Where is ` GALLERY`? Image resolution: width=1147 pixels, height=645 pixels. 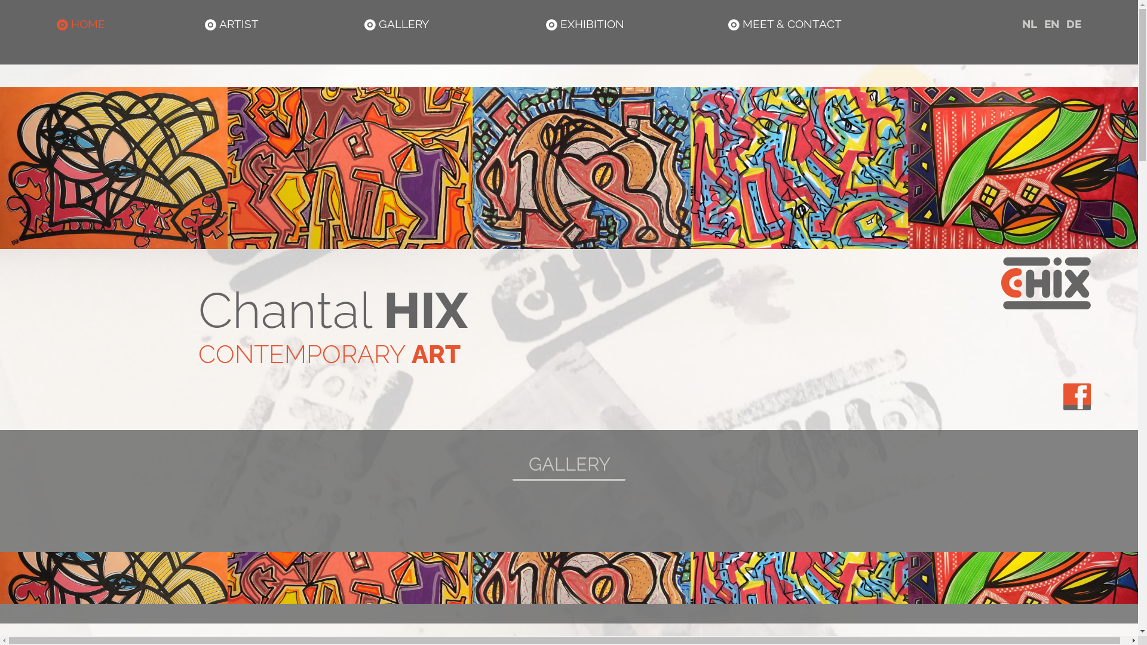
 GALLERY is located at coordinates (397, 24).